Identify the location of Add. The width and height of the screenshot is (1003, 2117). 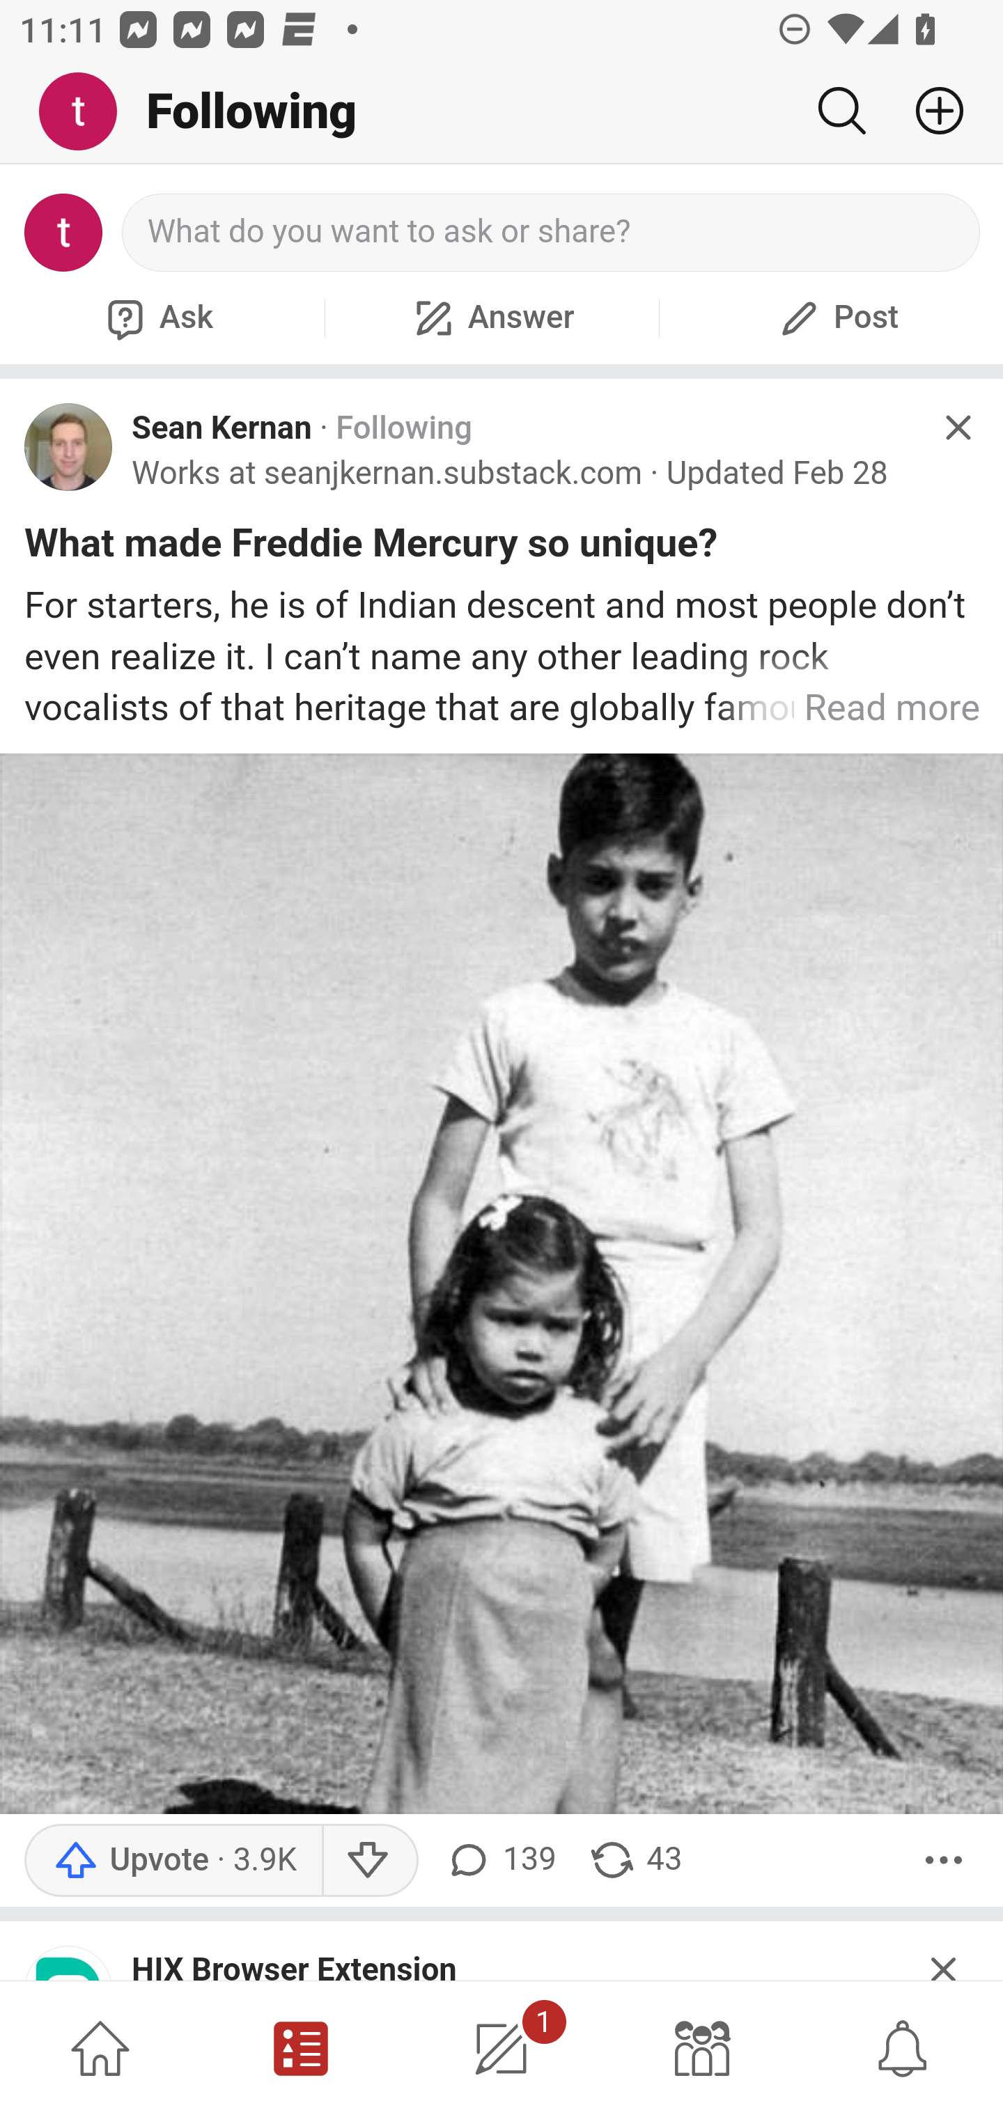
(929, 111).